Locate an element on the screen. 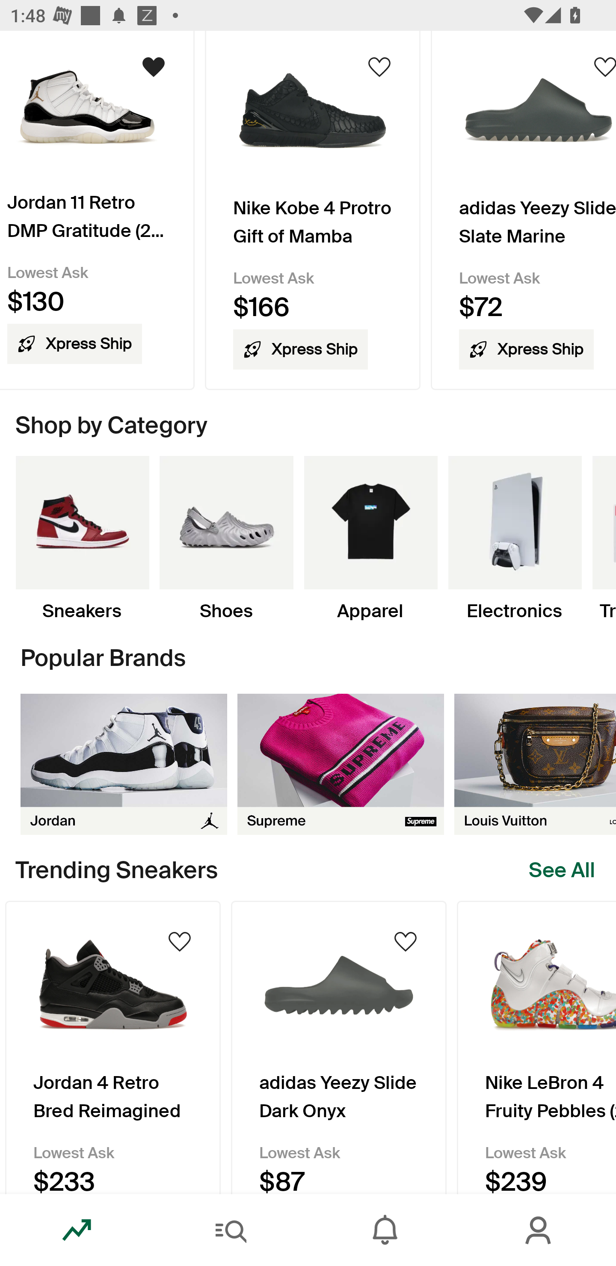 The width and height of the screenshot is (616, 1266). Inbox is located at coordinates (385, 1230).